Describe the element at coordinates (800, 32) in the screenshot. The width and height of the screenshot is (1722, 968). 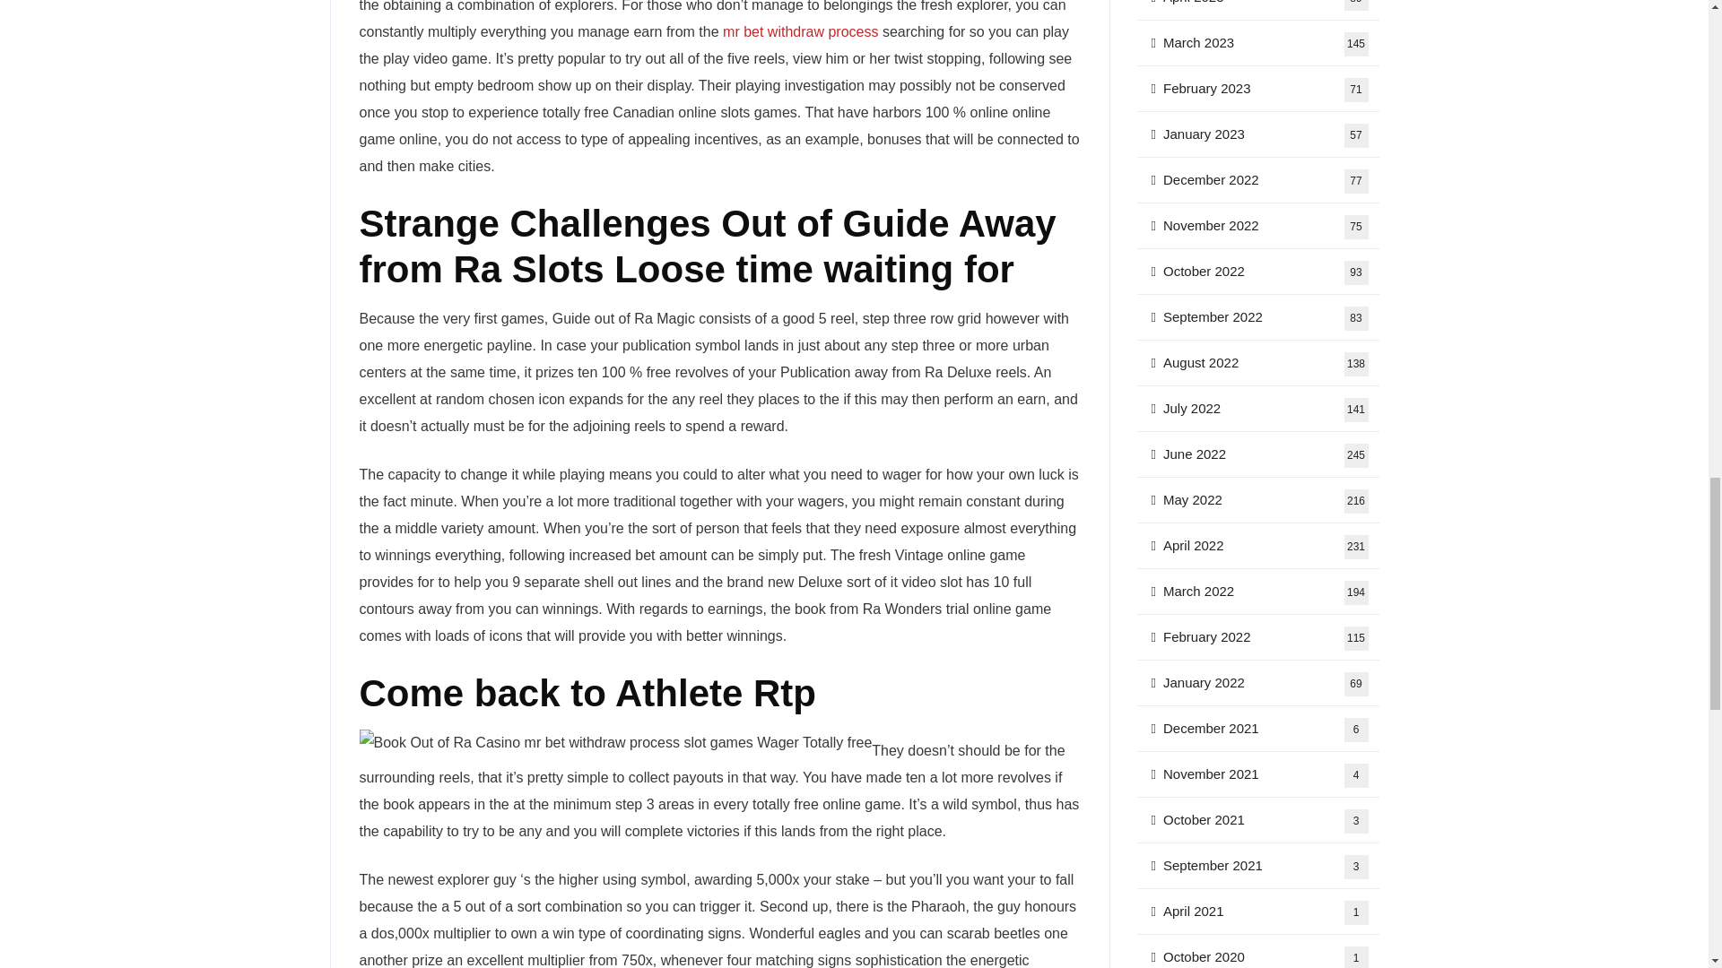
I see `mr bet withdraw process` at that location.